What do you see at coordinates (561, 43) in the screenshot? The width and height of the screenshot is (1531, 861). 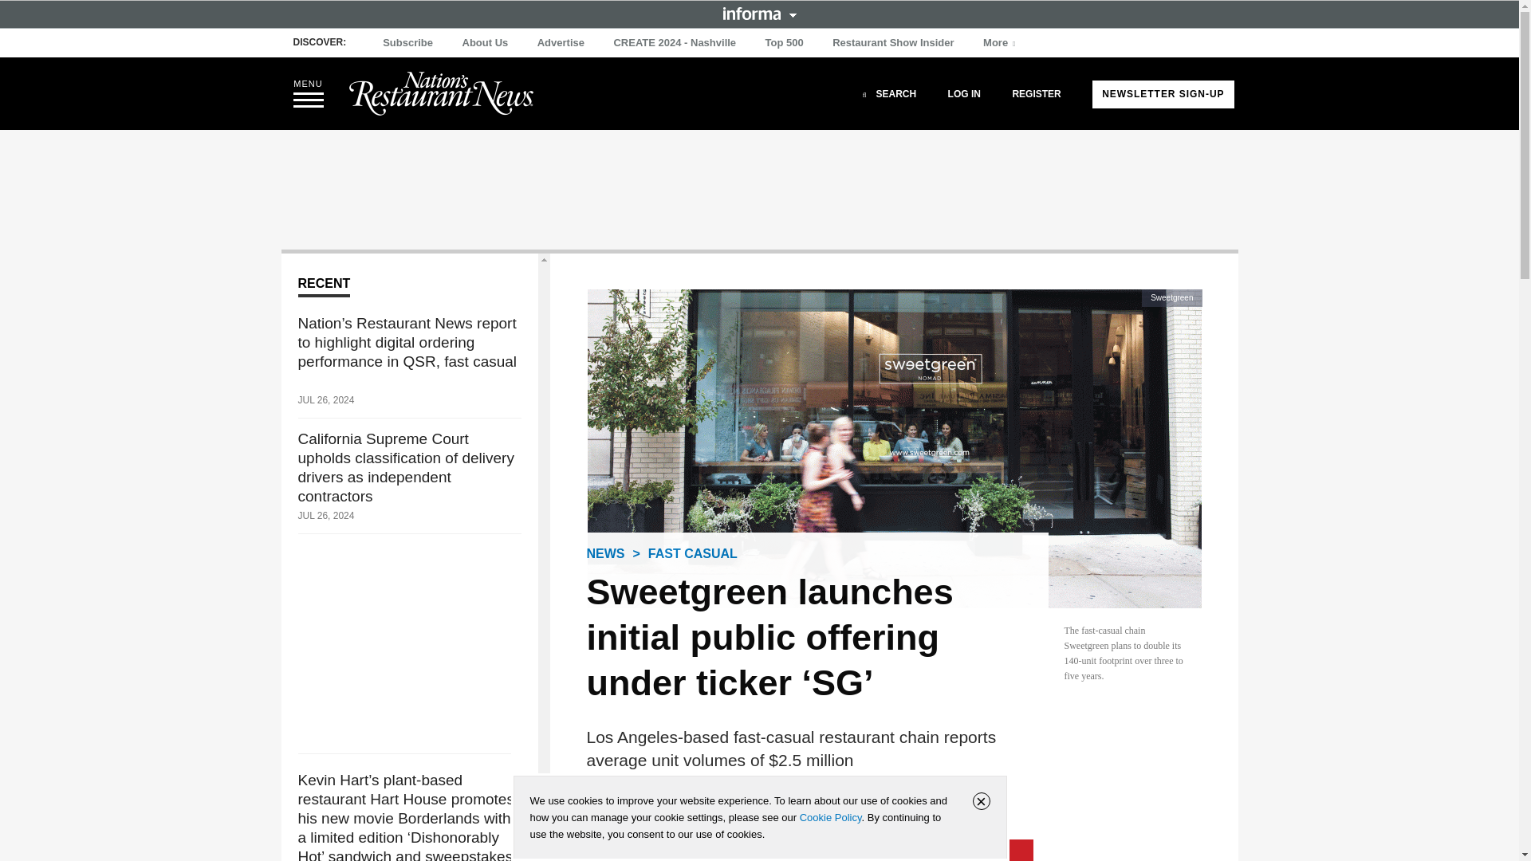 I see `Advertise` at bounding box center [561, 43].